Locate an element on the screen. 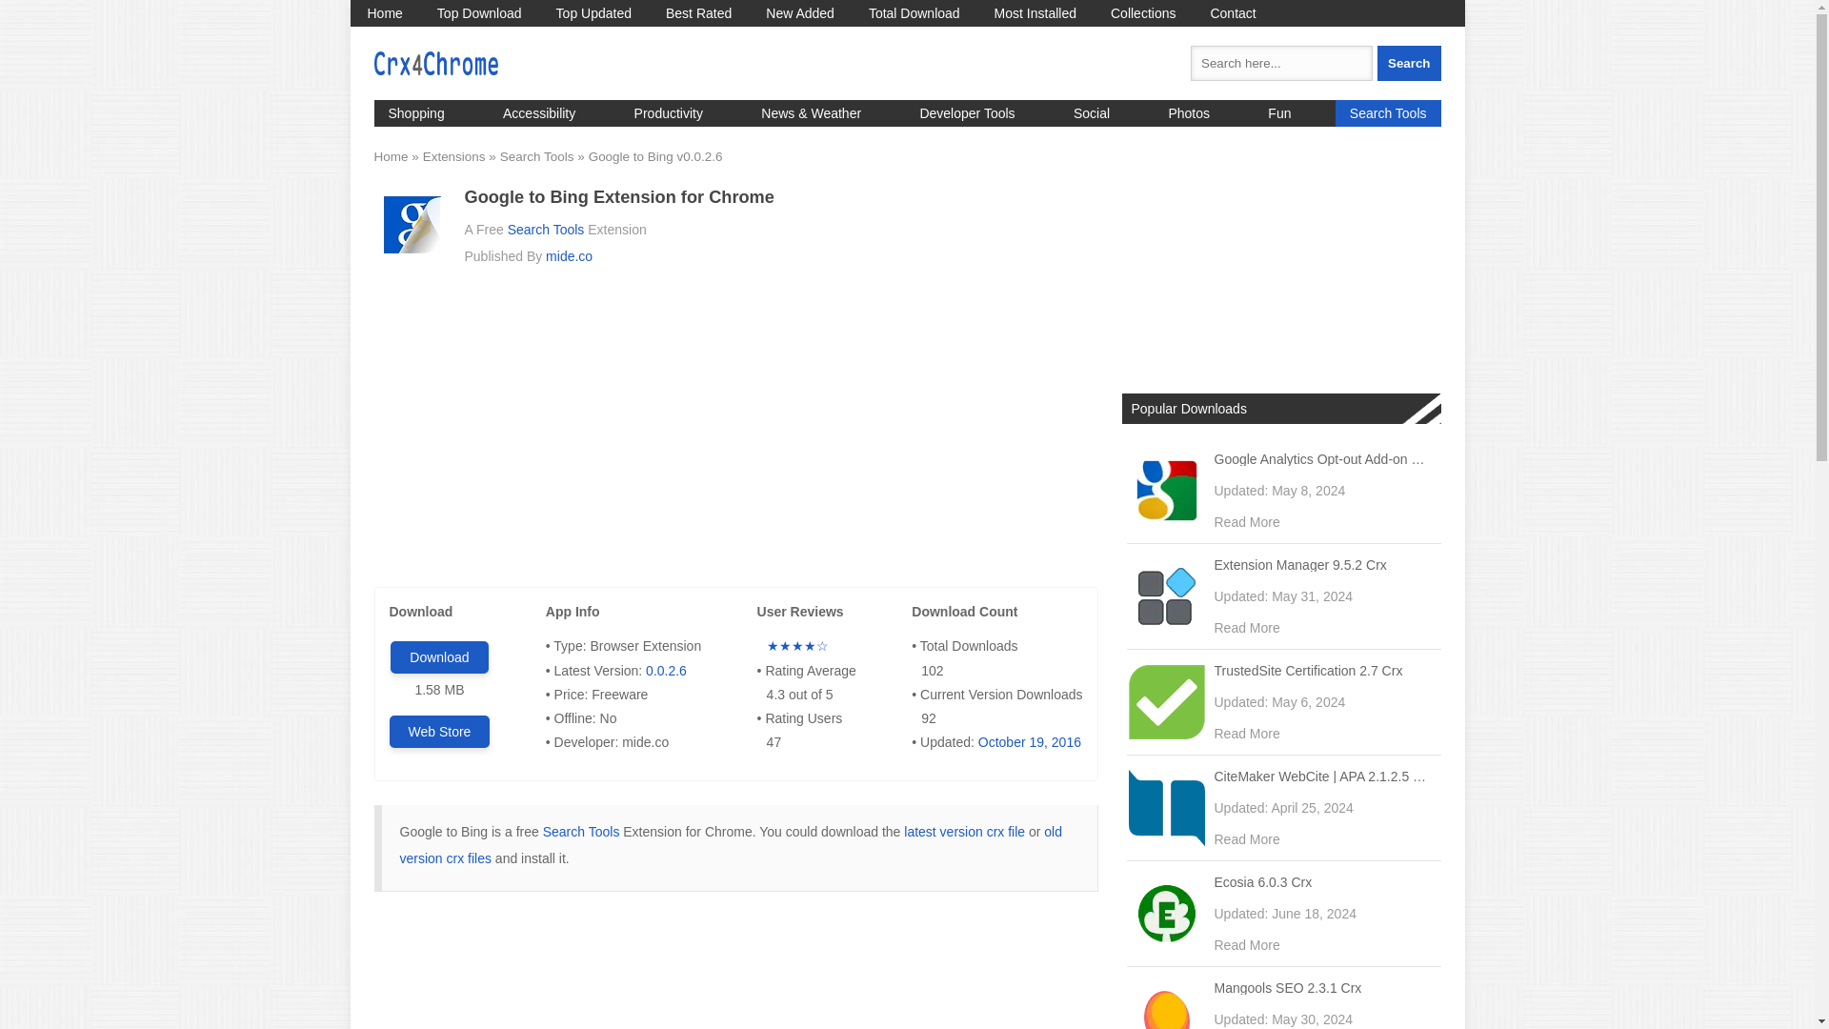 The height and width of the screenshot is (1029, 1829). Search is located at coordinates (1408, 63).